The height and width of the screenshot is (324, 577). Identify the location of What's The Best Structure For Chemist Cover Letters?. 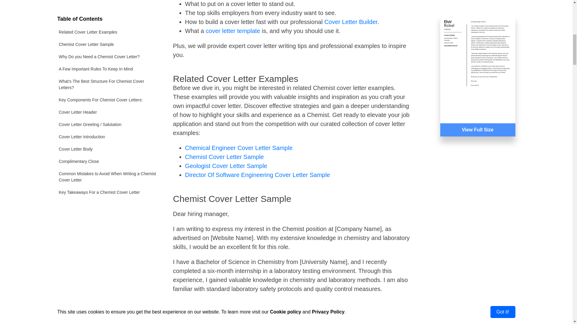
(107, 1).